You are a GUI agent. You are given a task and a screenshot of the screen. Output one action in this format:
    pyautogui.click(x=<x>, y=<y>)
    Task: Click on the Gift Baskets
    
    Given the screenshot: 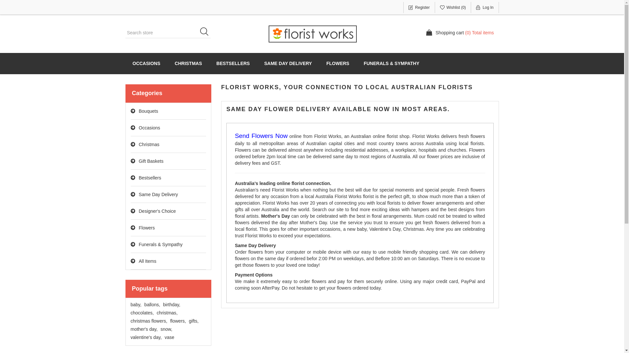 What is the action you would take?
    pyautogui.click(x=168, y=161)
    